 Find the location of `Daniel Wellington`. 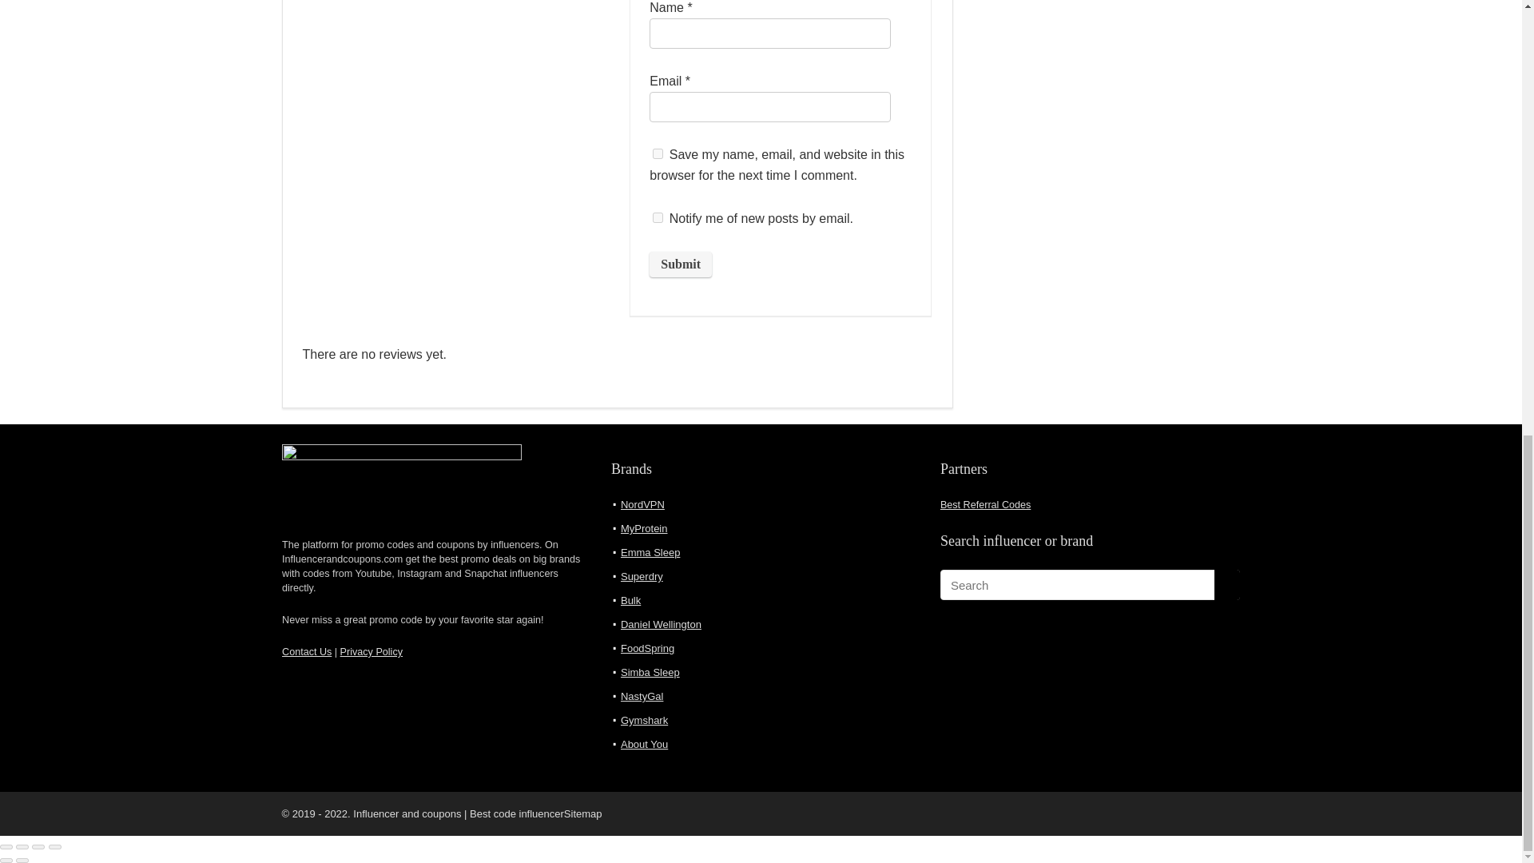

Daniel Wellington is located at coordinates (661, 625).